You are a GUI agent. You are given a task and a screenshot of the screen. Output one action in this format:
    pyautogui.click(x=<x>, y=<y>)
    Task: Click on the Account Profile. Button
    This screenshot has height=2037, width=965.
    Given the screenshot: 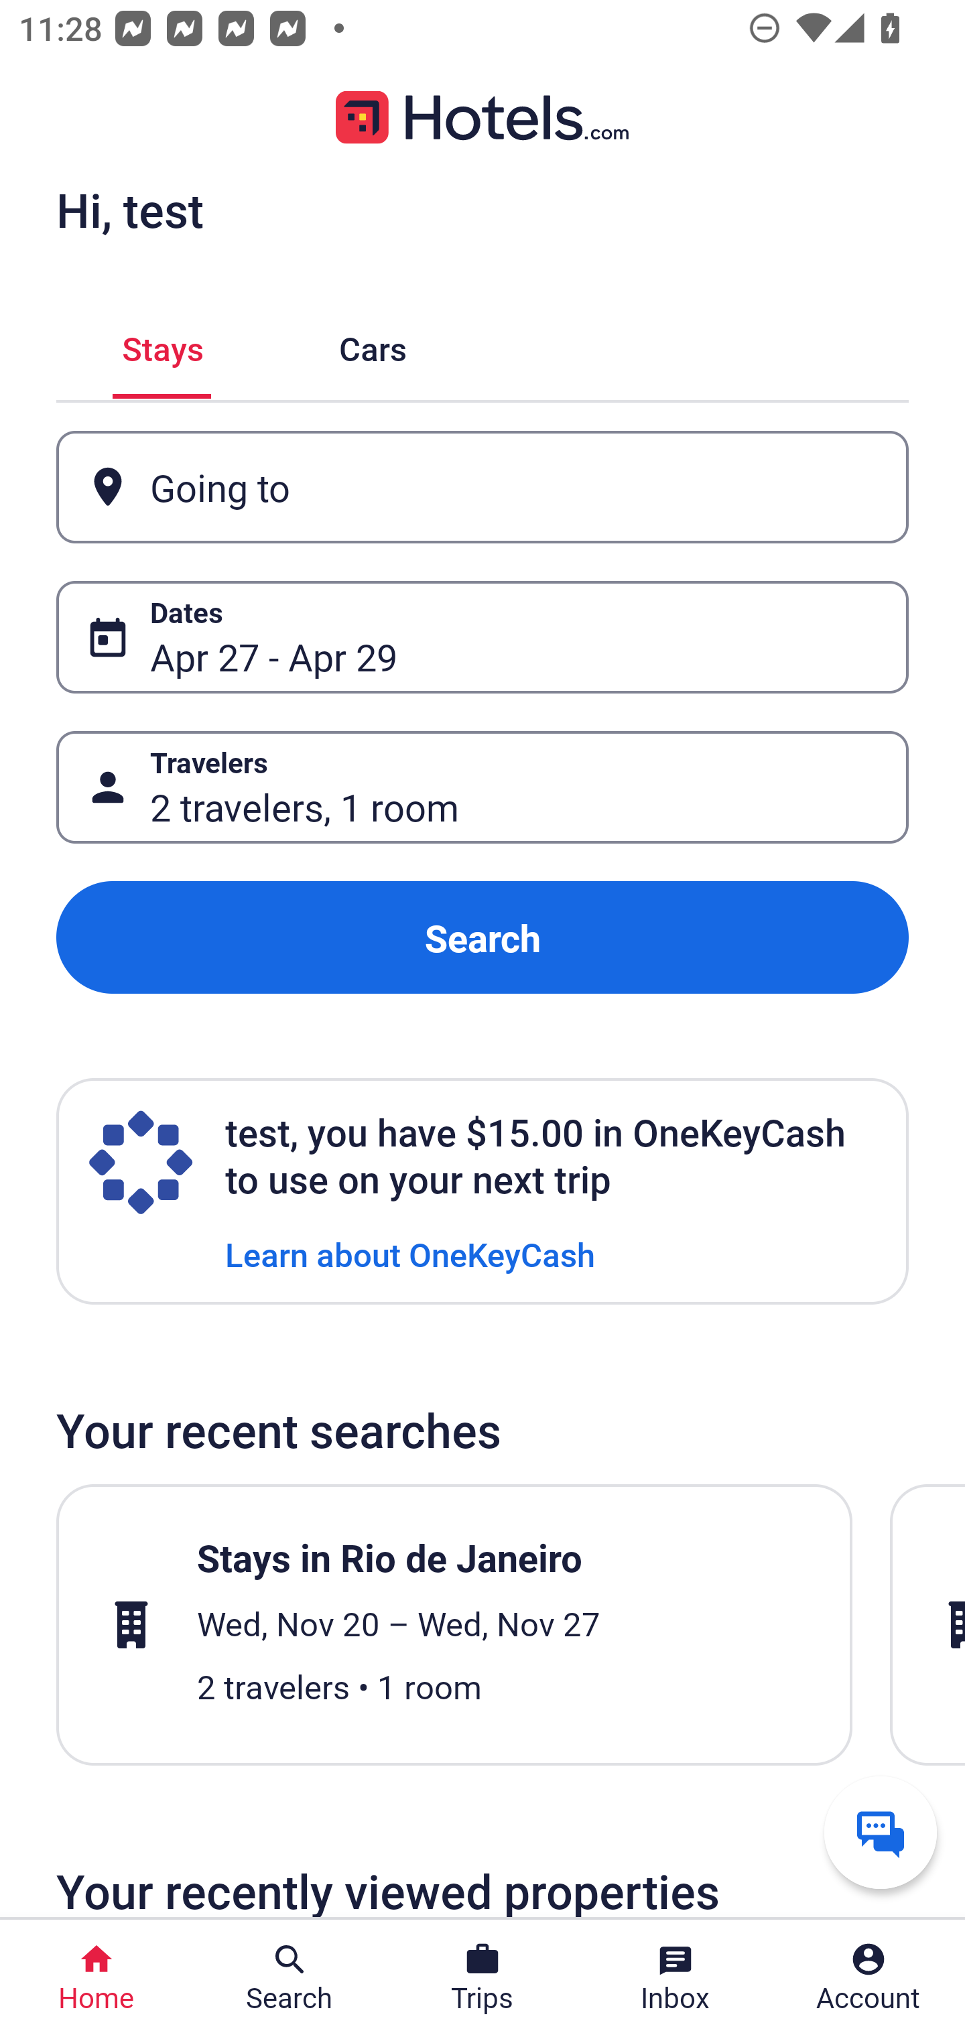 What is the action you would take?
    pyautogui.click(x=868, y=1978)
    